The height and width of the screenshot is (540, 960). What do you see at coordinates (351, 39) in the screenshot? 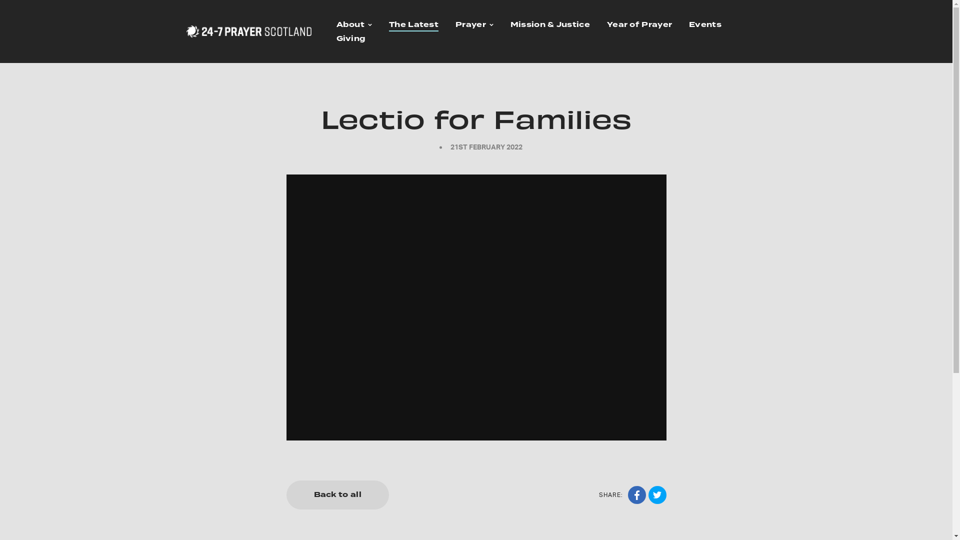
I see `Giving` at bounding box center [351, 39].